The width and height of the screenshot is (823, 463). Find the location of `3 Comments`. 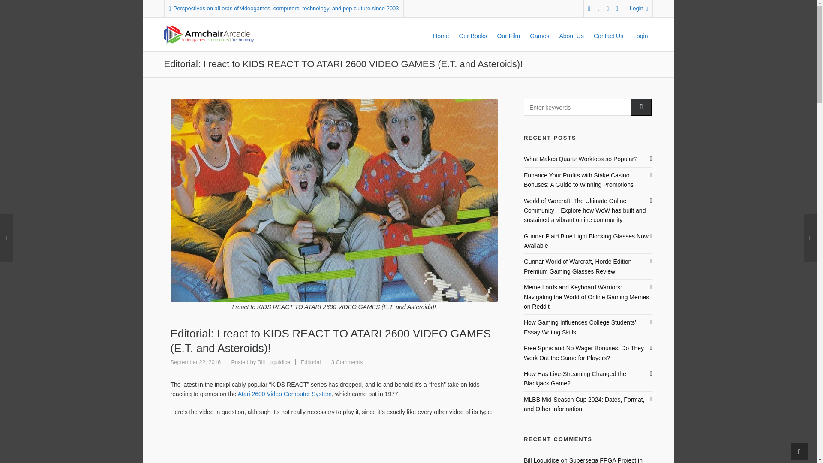

3 Comments is located at coordinates (347, 362).